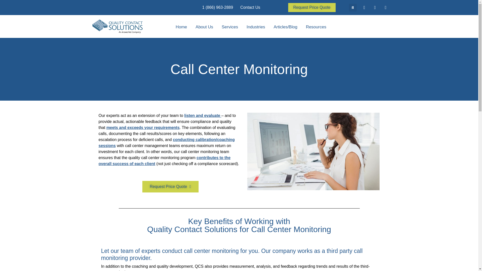  What do you see at coordinates (230, 27) in the screenshot?
I see `Services` at bounding box center [230, 27].